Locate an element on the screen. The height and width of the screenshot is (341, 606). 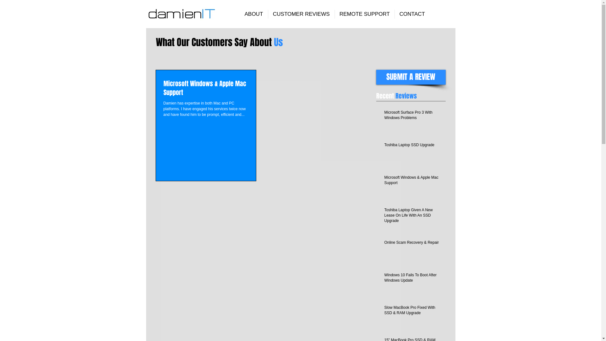
Toshiba Laptop SSD Upgrade is located at coordinates (413, 147).